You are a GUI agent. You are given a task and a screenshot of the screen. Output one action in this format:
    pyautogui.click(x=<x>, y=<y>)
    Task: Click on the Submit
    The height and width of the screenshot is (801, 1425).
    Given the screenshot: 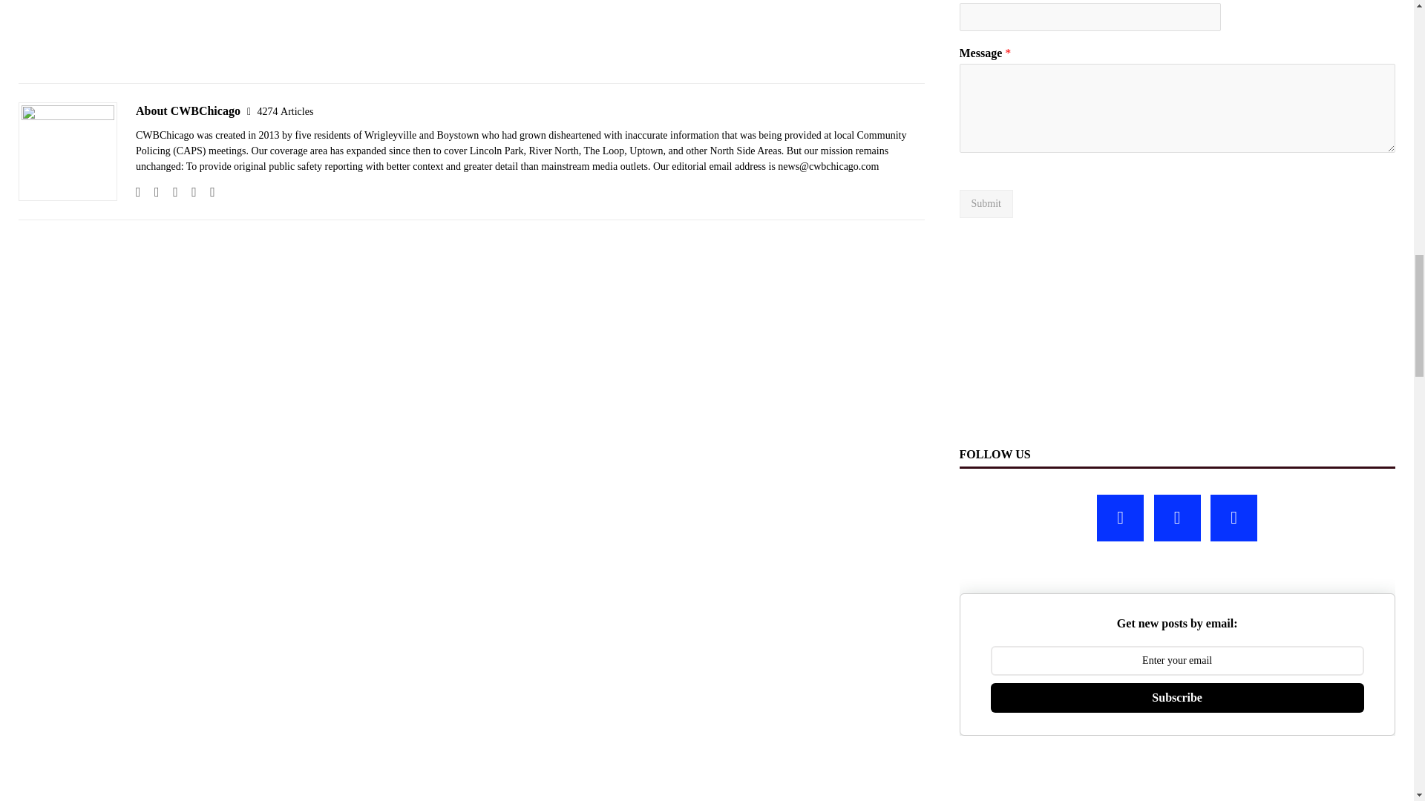 What is the action you would take?
    pyautogui.click(x=986, y=203)
    